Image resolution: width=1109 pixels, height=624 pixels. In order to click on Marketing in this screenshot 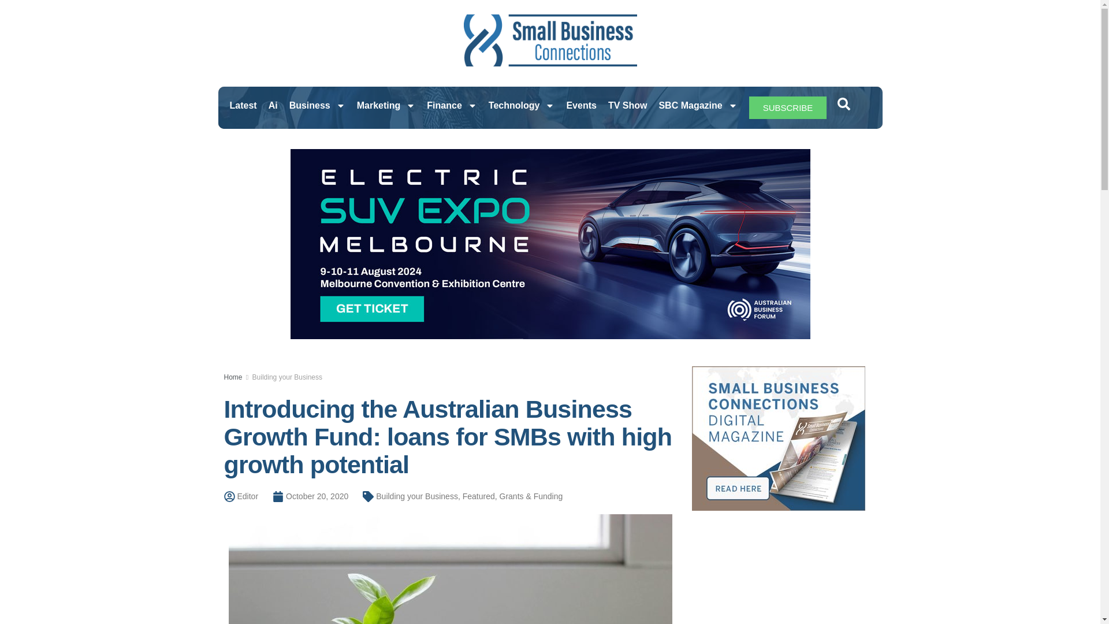, I will do `click(386, 105)`.